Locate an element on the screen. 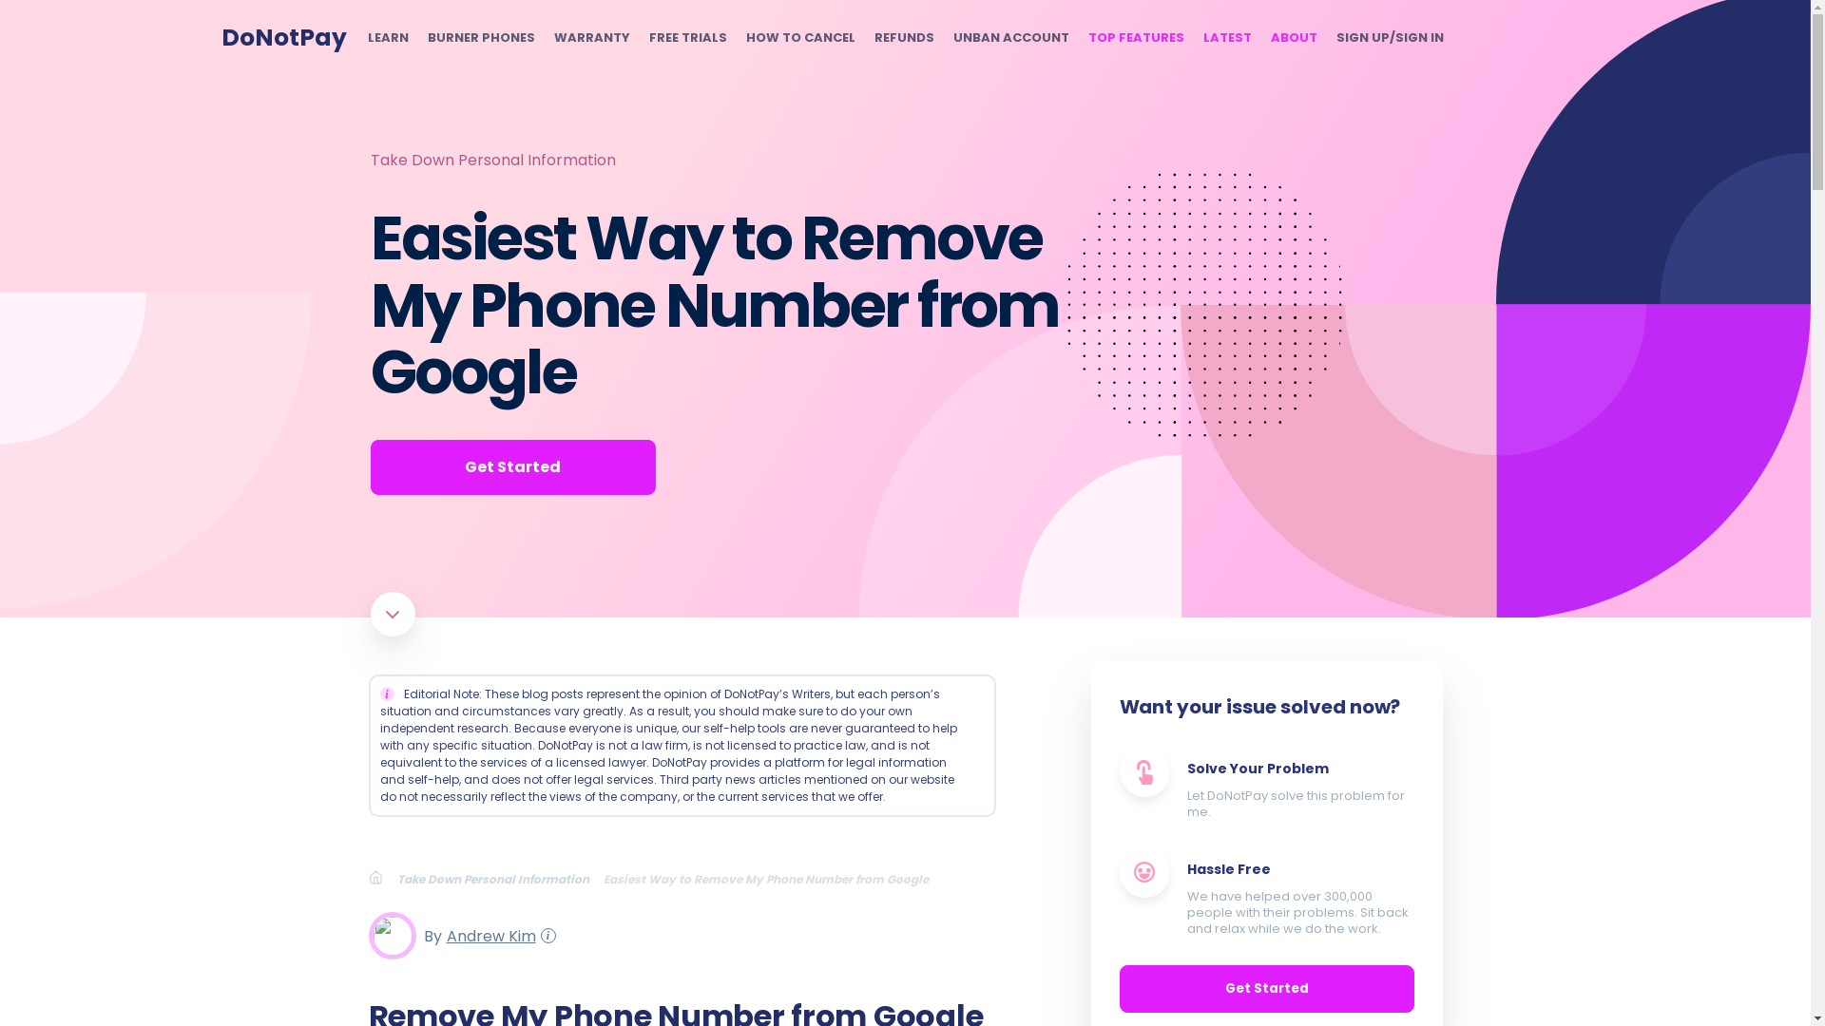  FREE TRIALS is located at coordinates (686, 38).